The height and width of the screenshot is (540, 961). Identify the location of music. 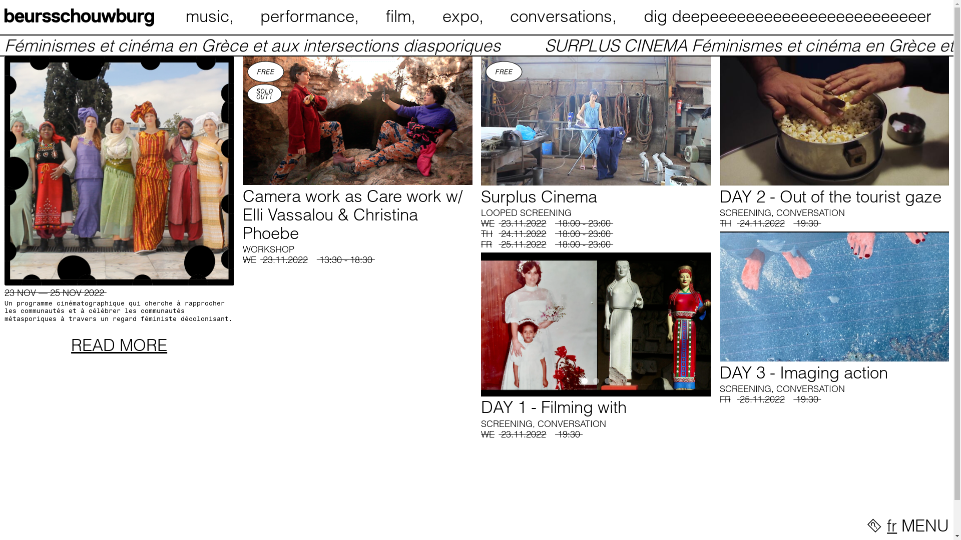
(211, 16).